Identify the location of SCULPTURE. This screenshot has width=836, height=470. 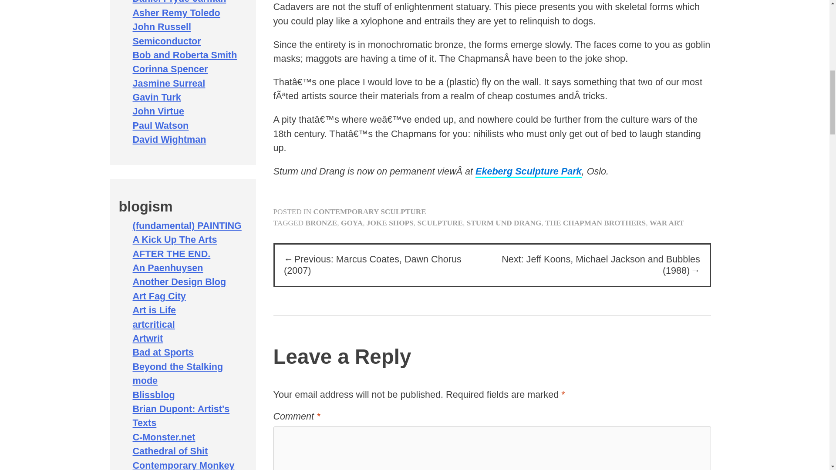
(440, 223).